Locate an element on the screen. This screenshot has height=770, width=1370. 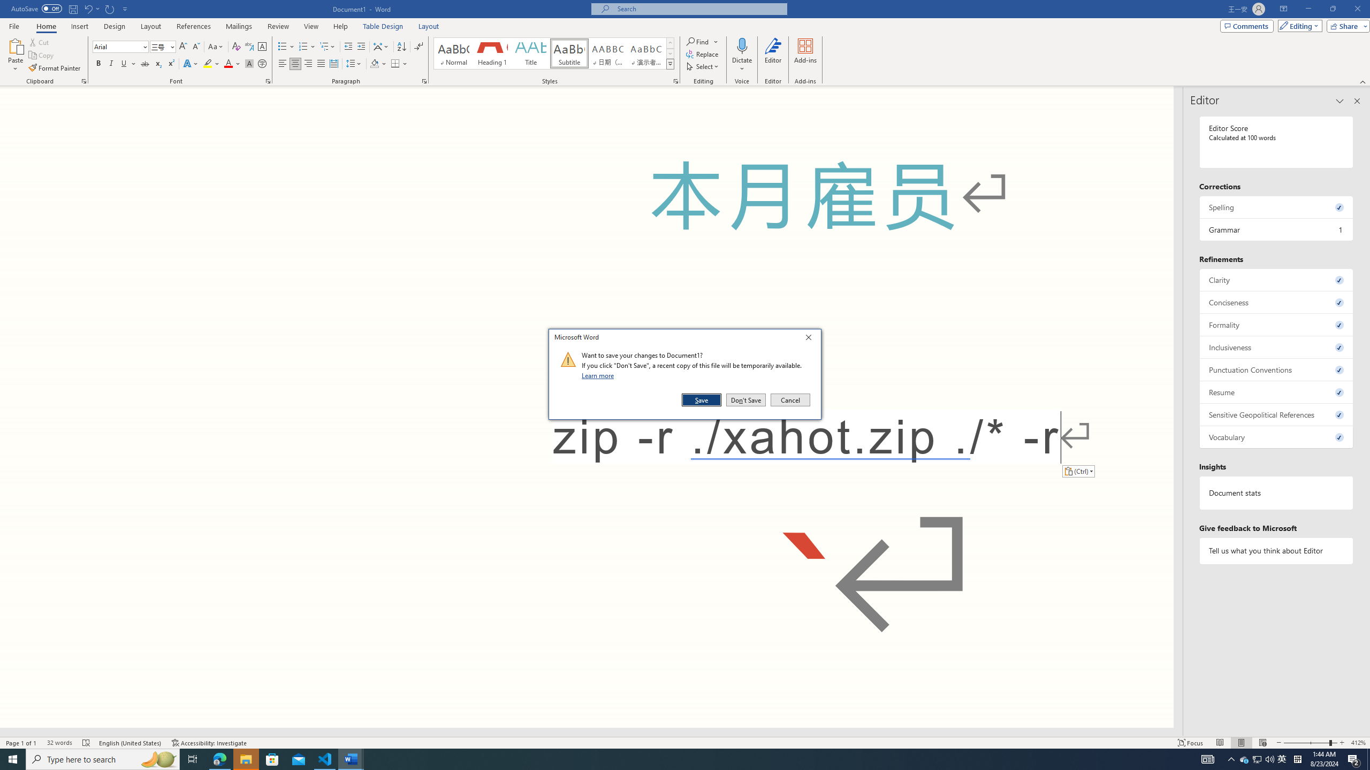
Don't Save is located at coordinates (746, 400).